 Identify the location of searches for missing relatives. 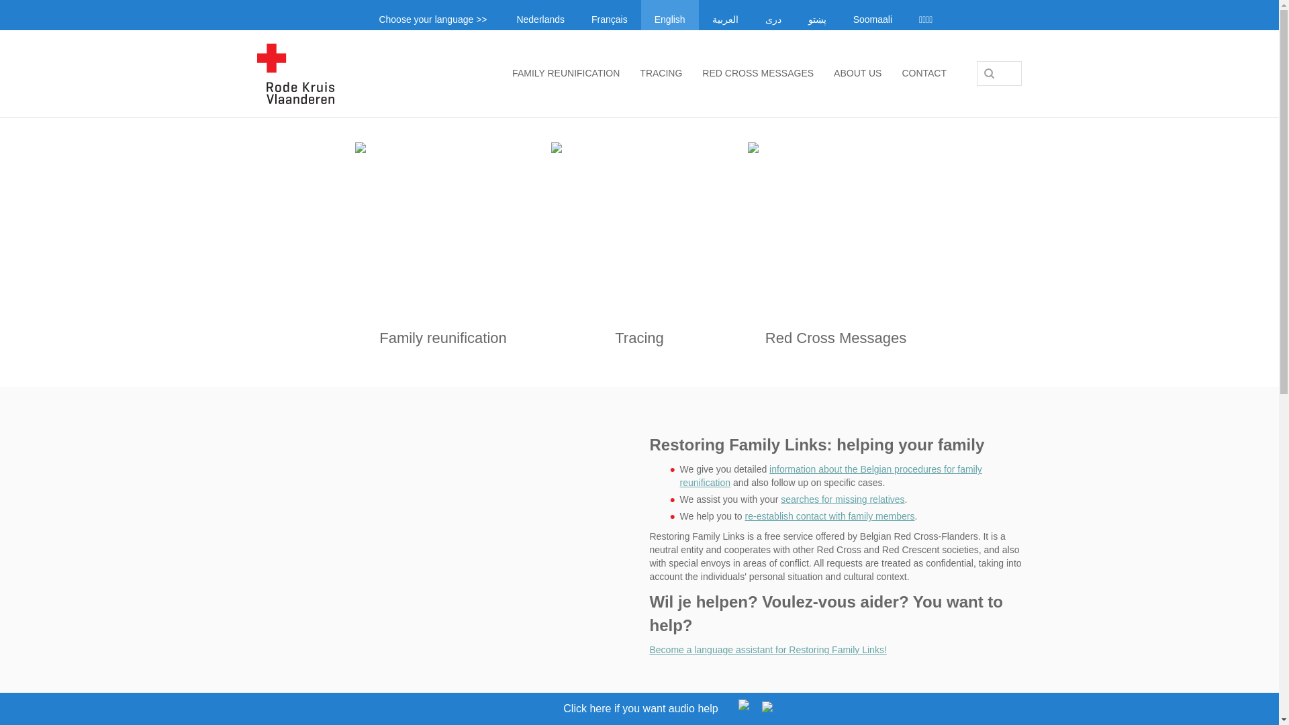
(843, 499).